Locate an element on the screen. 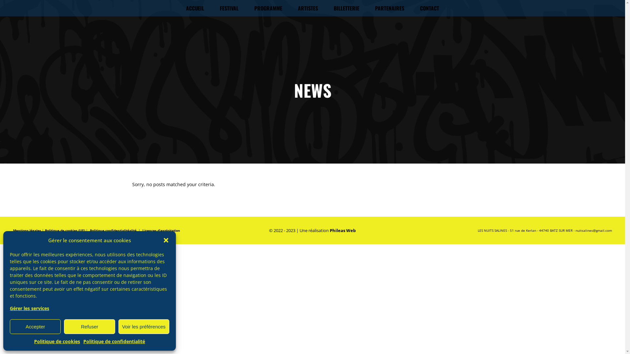 This screenshot has height=354, width=630. BILLETTERIE is located at coordinates (346, 8).